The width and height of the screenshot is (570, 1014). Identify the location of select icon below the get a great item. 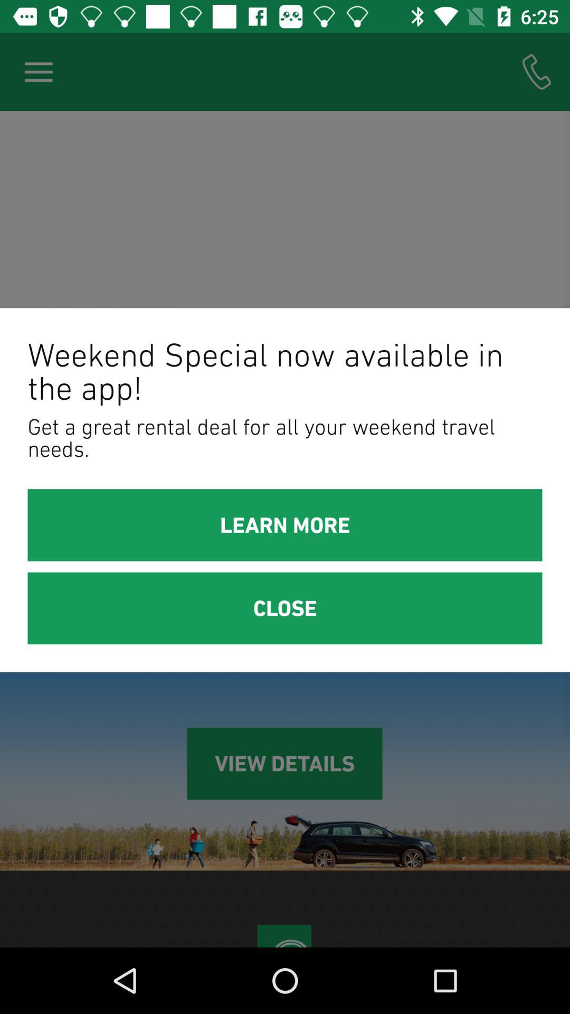
(285, 525).